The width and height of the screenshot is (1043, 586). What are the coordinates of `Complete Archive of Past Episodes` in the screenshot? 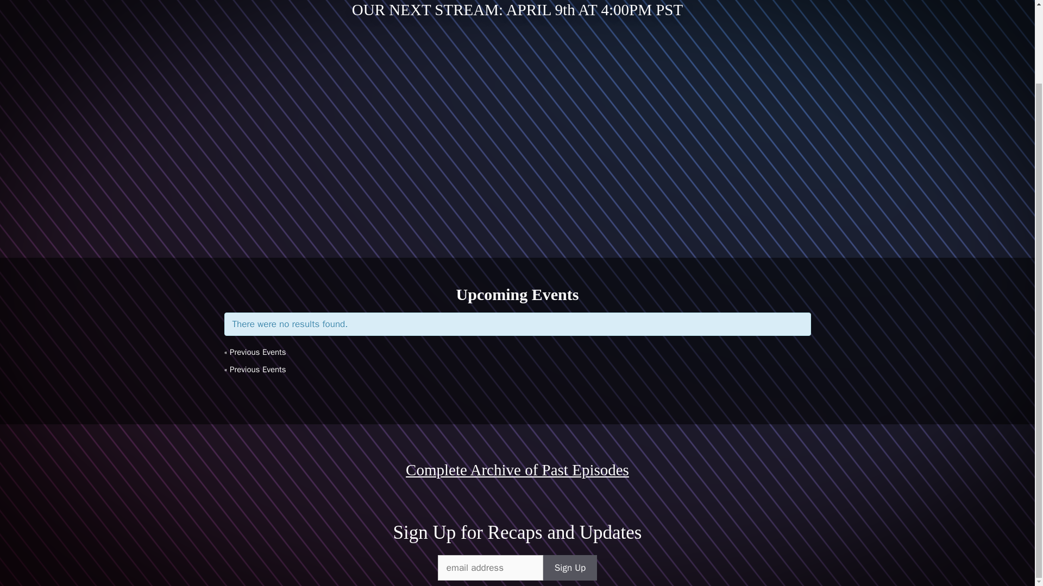 It's located at (517, 469).